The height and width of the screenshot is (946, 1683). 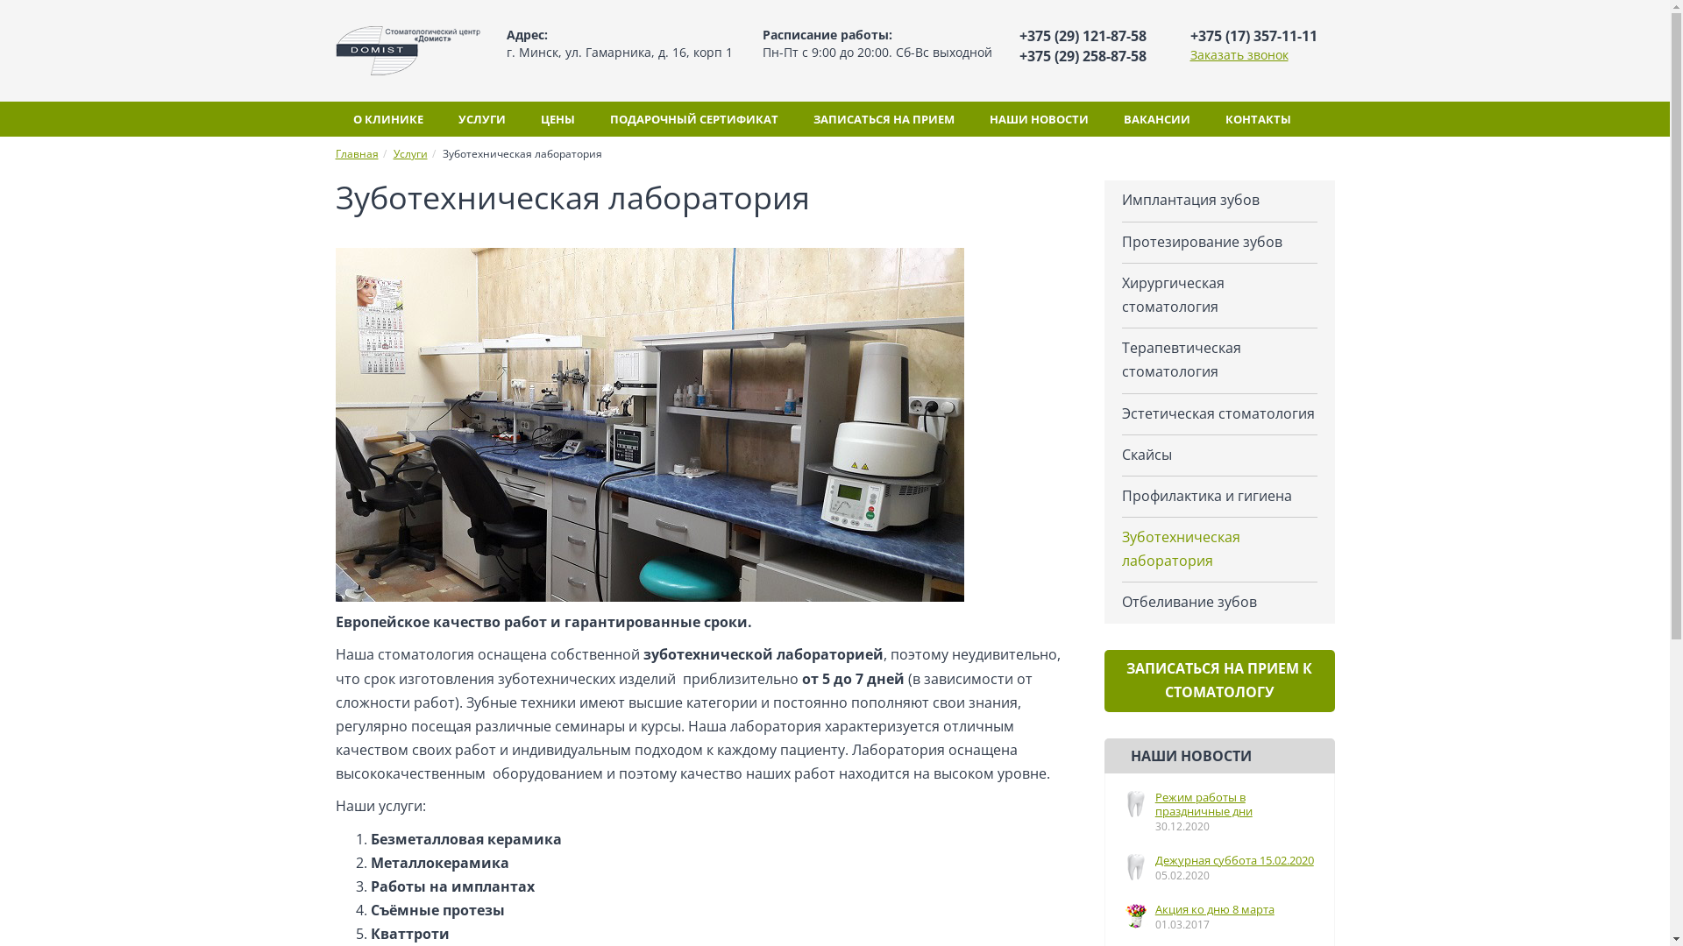 What do you see at coordinates (407, 49) in the screenshot?
I see `Domist` at bounding box center [407, 49].